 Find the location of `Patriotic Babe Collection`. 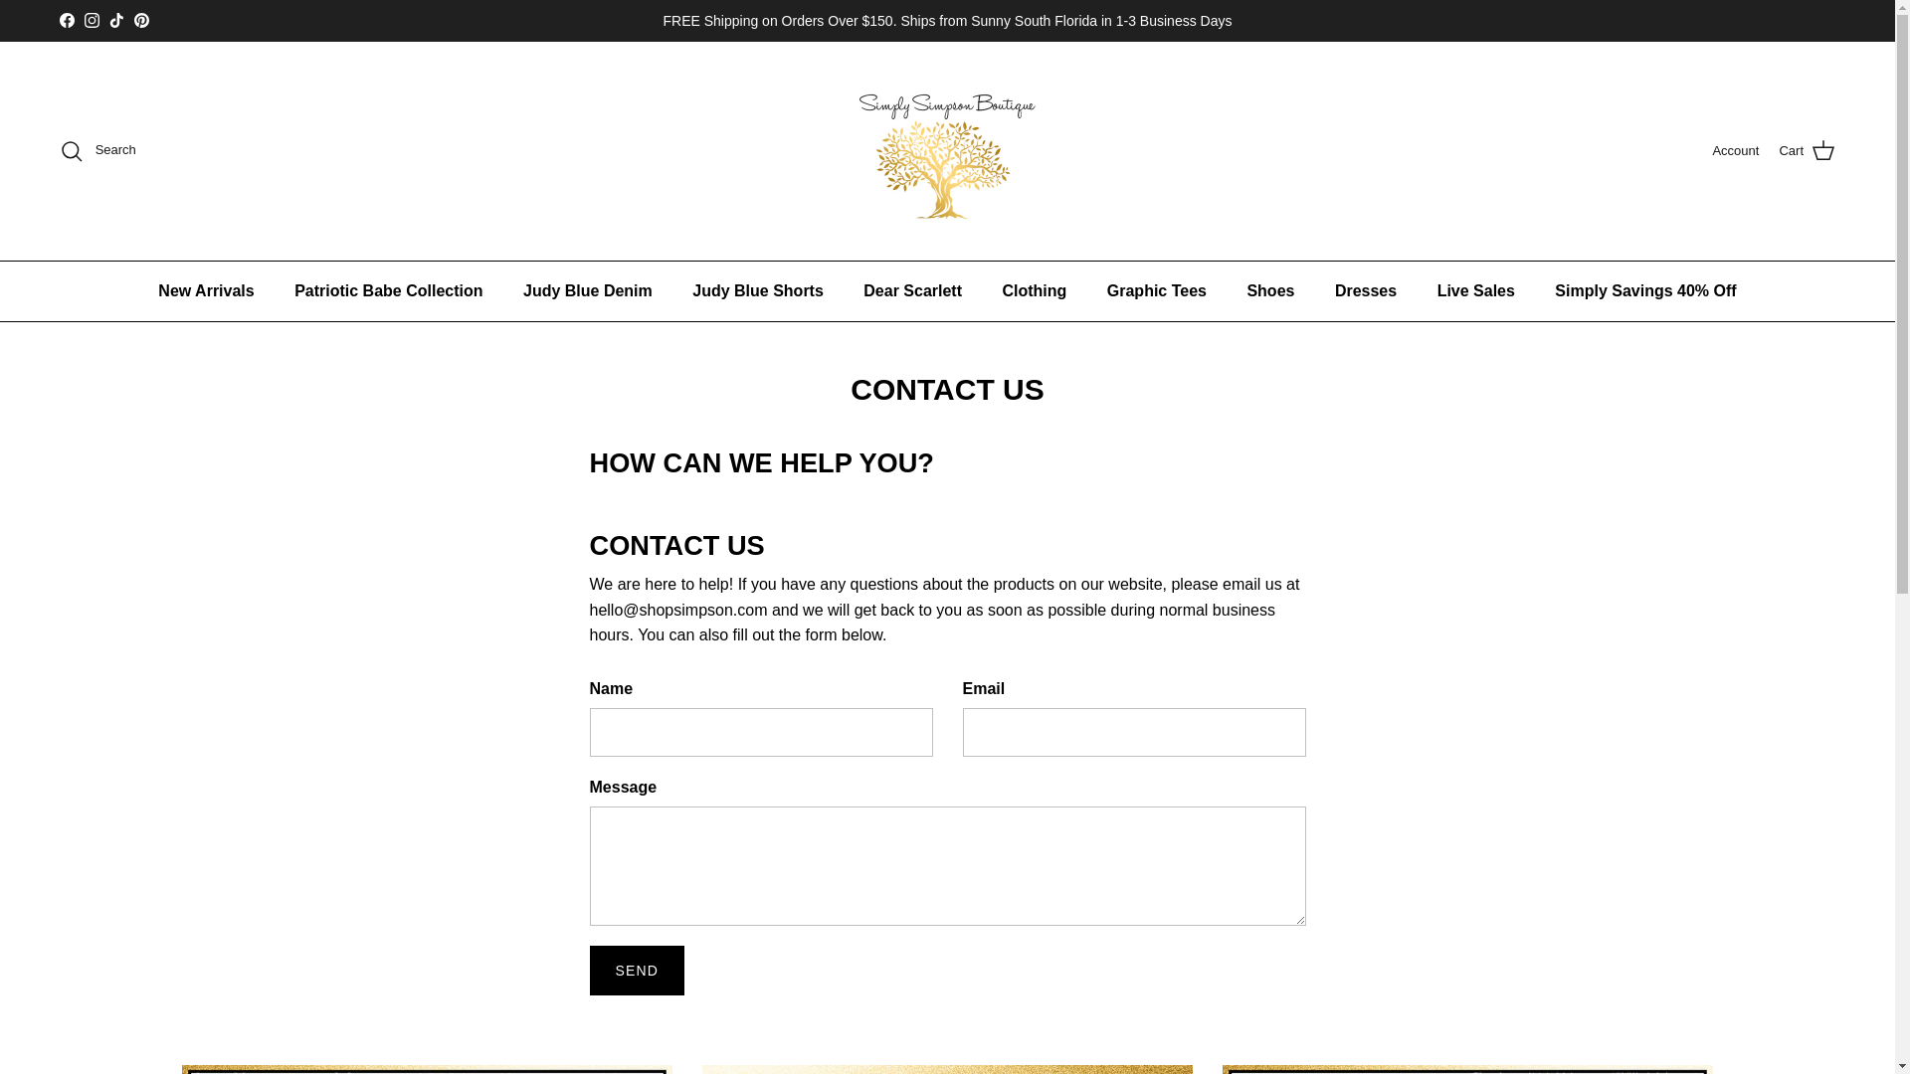

Patriotic Babe Collection is located at coordinates (388, 290).